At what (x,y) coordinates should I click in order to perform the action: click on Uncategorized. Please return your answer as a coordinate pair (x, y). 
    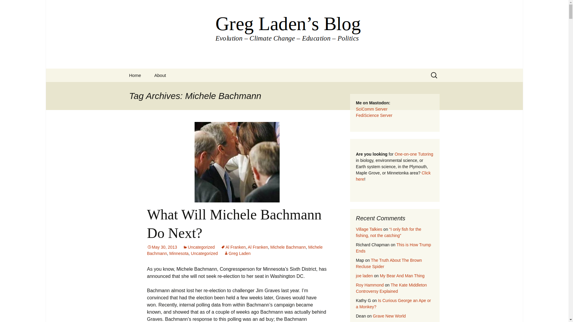
    Looking at the image, I should click on (204, 253).